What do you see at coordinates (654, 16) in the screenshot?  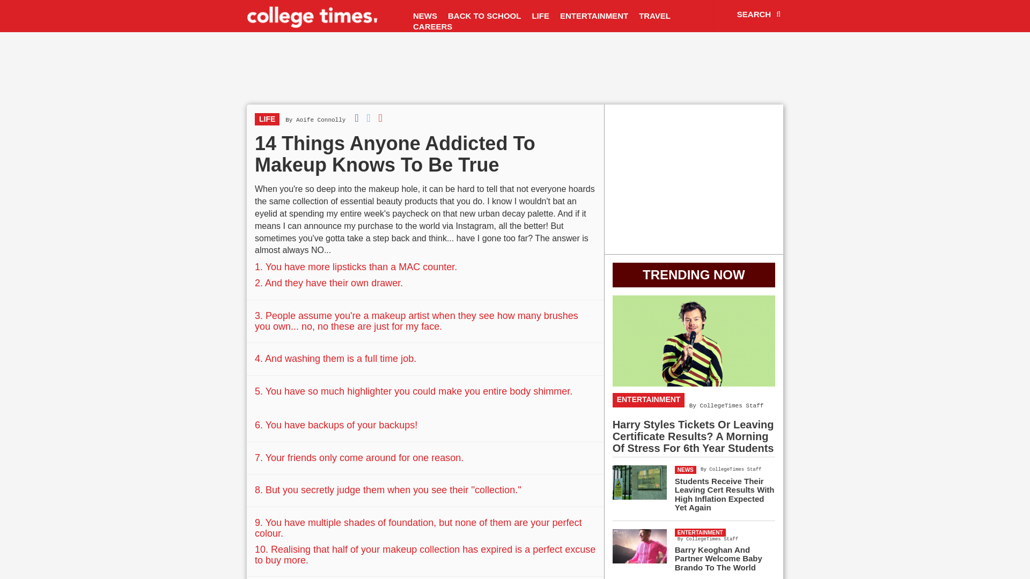 I see `TRAVEL` at bounding box center [654, 16].